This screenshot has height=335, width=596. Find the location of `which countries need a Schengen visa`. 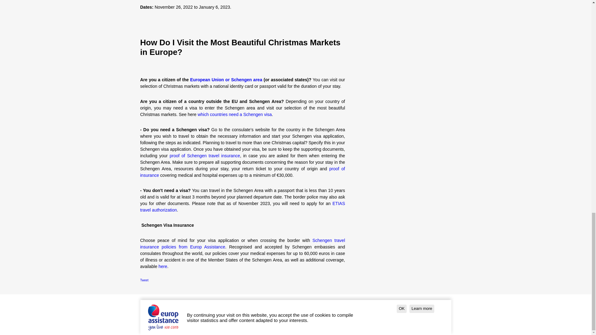

which countries need a Schengen visa is located at coordinates (235, 114).